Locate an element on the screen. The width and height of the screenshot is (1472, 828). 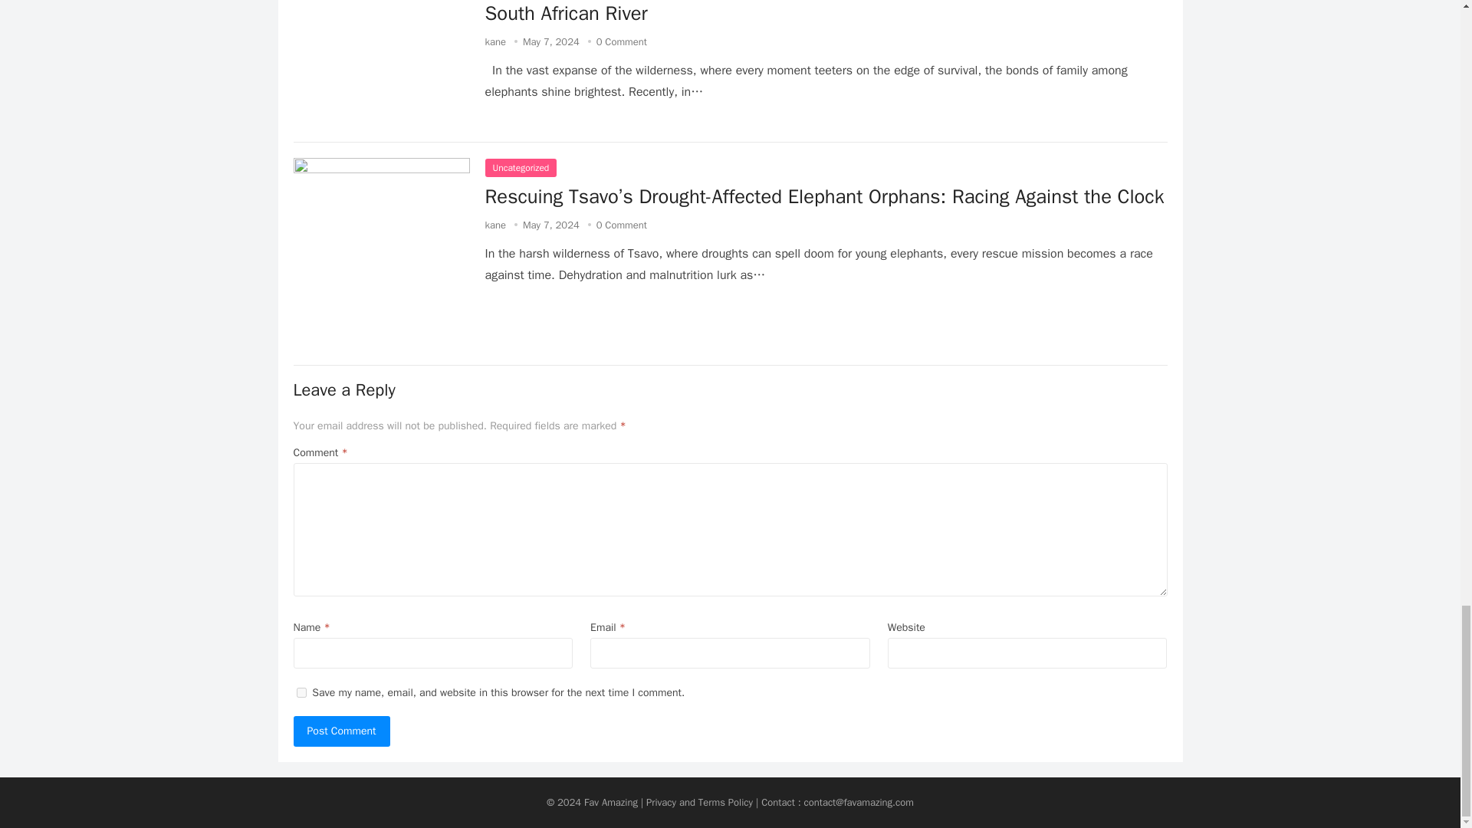
Posts by kane is located at coordinates (495, 225).